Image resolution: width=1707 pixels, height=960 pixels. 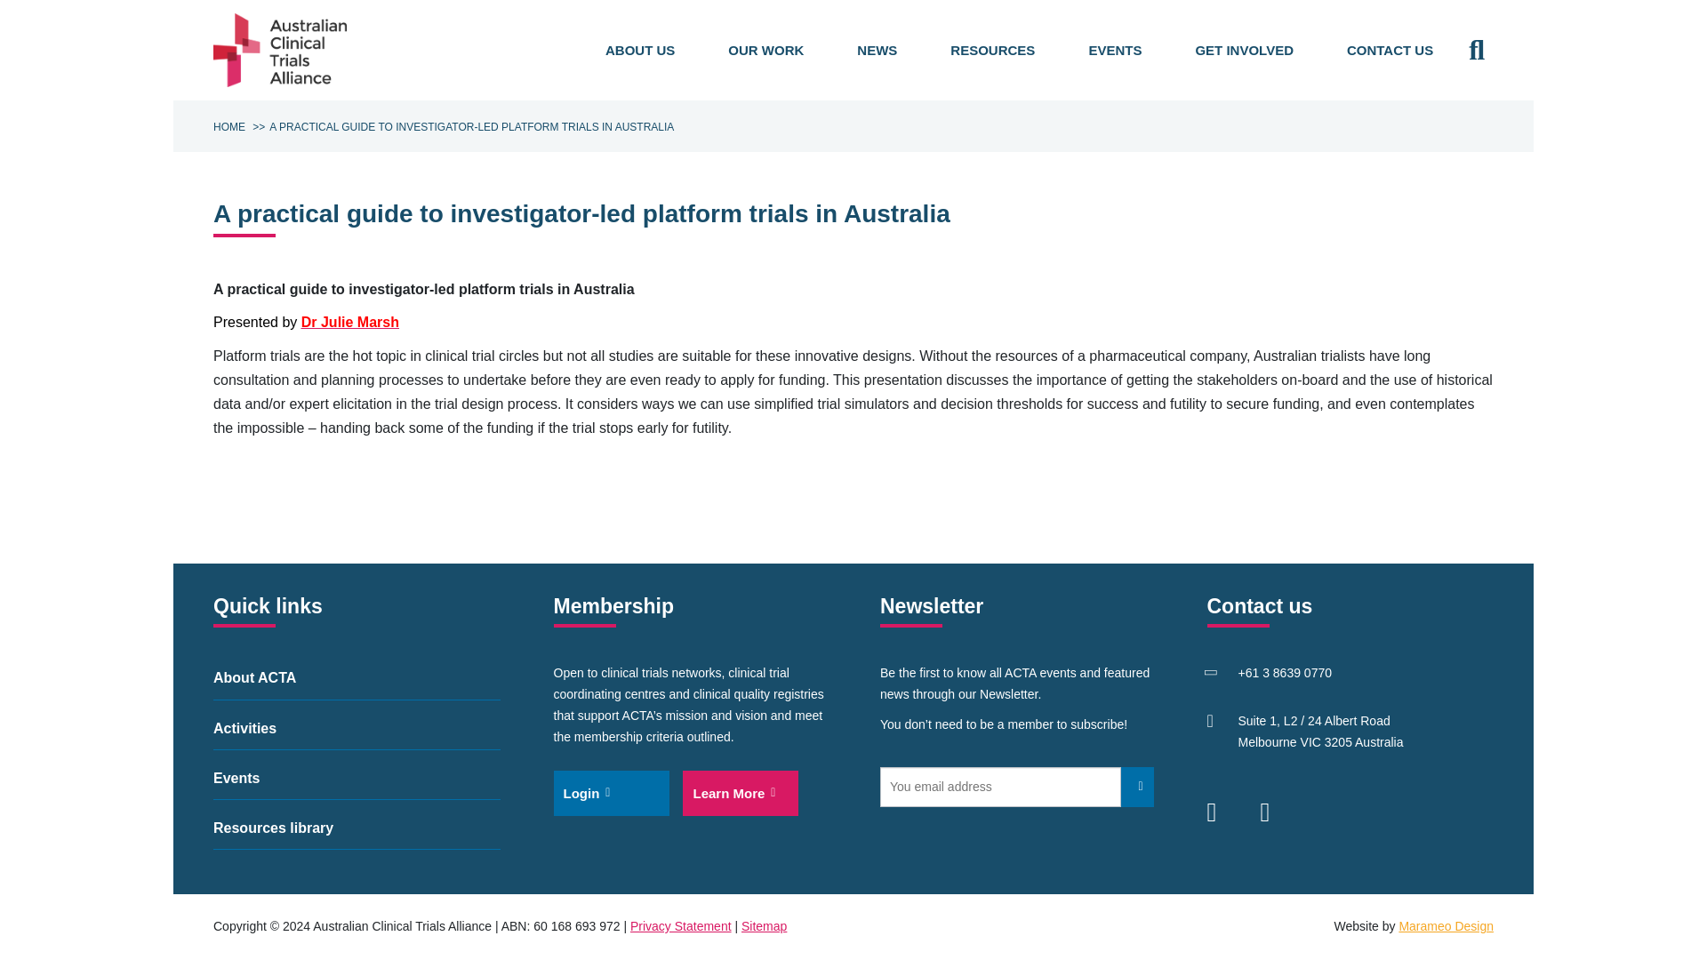 I want to click on OUR WORK, so click(x=765, y=51).